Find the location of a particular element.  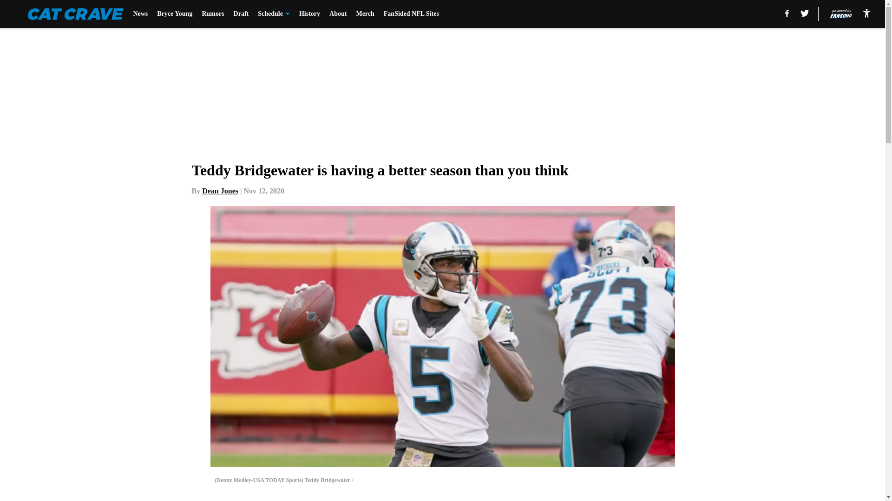

About is located at coordinates (338, 14).